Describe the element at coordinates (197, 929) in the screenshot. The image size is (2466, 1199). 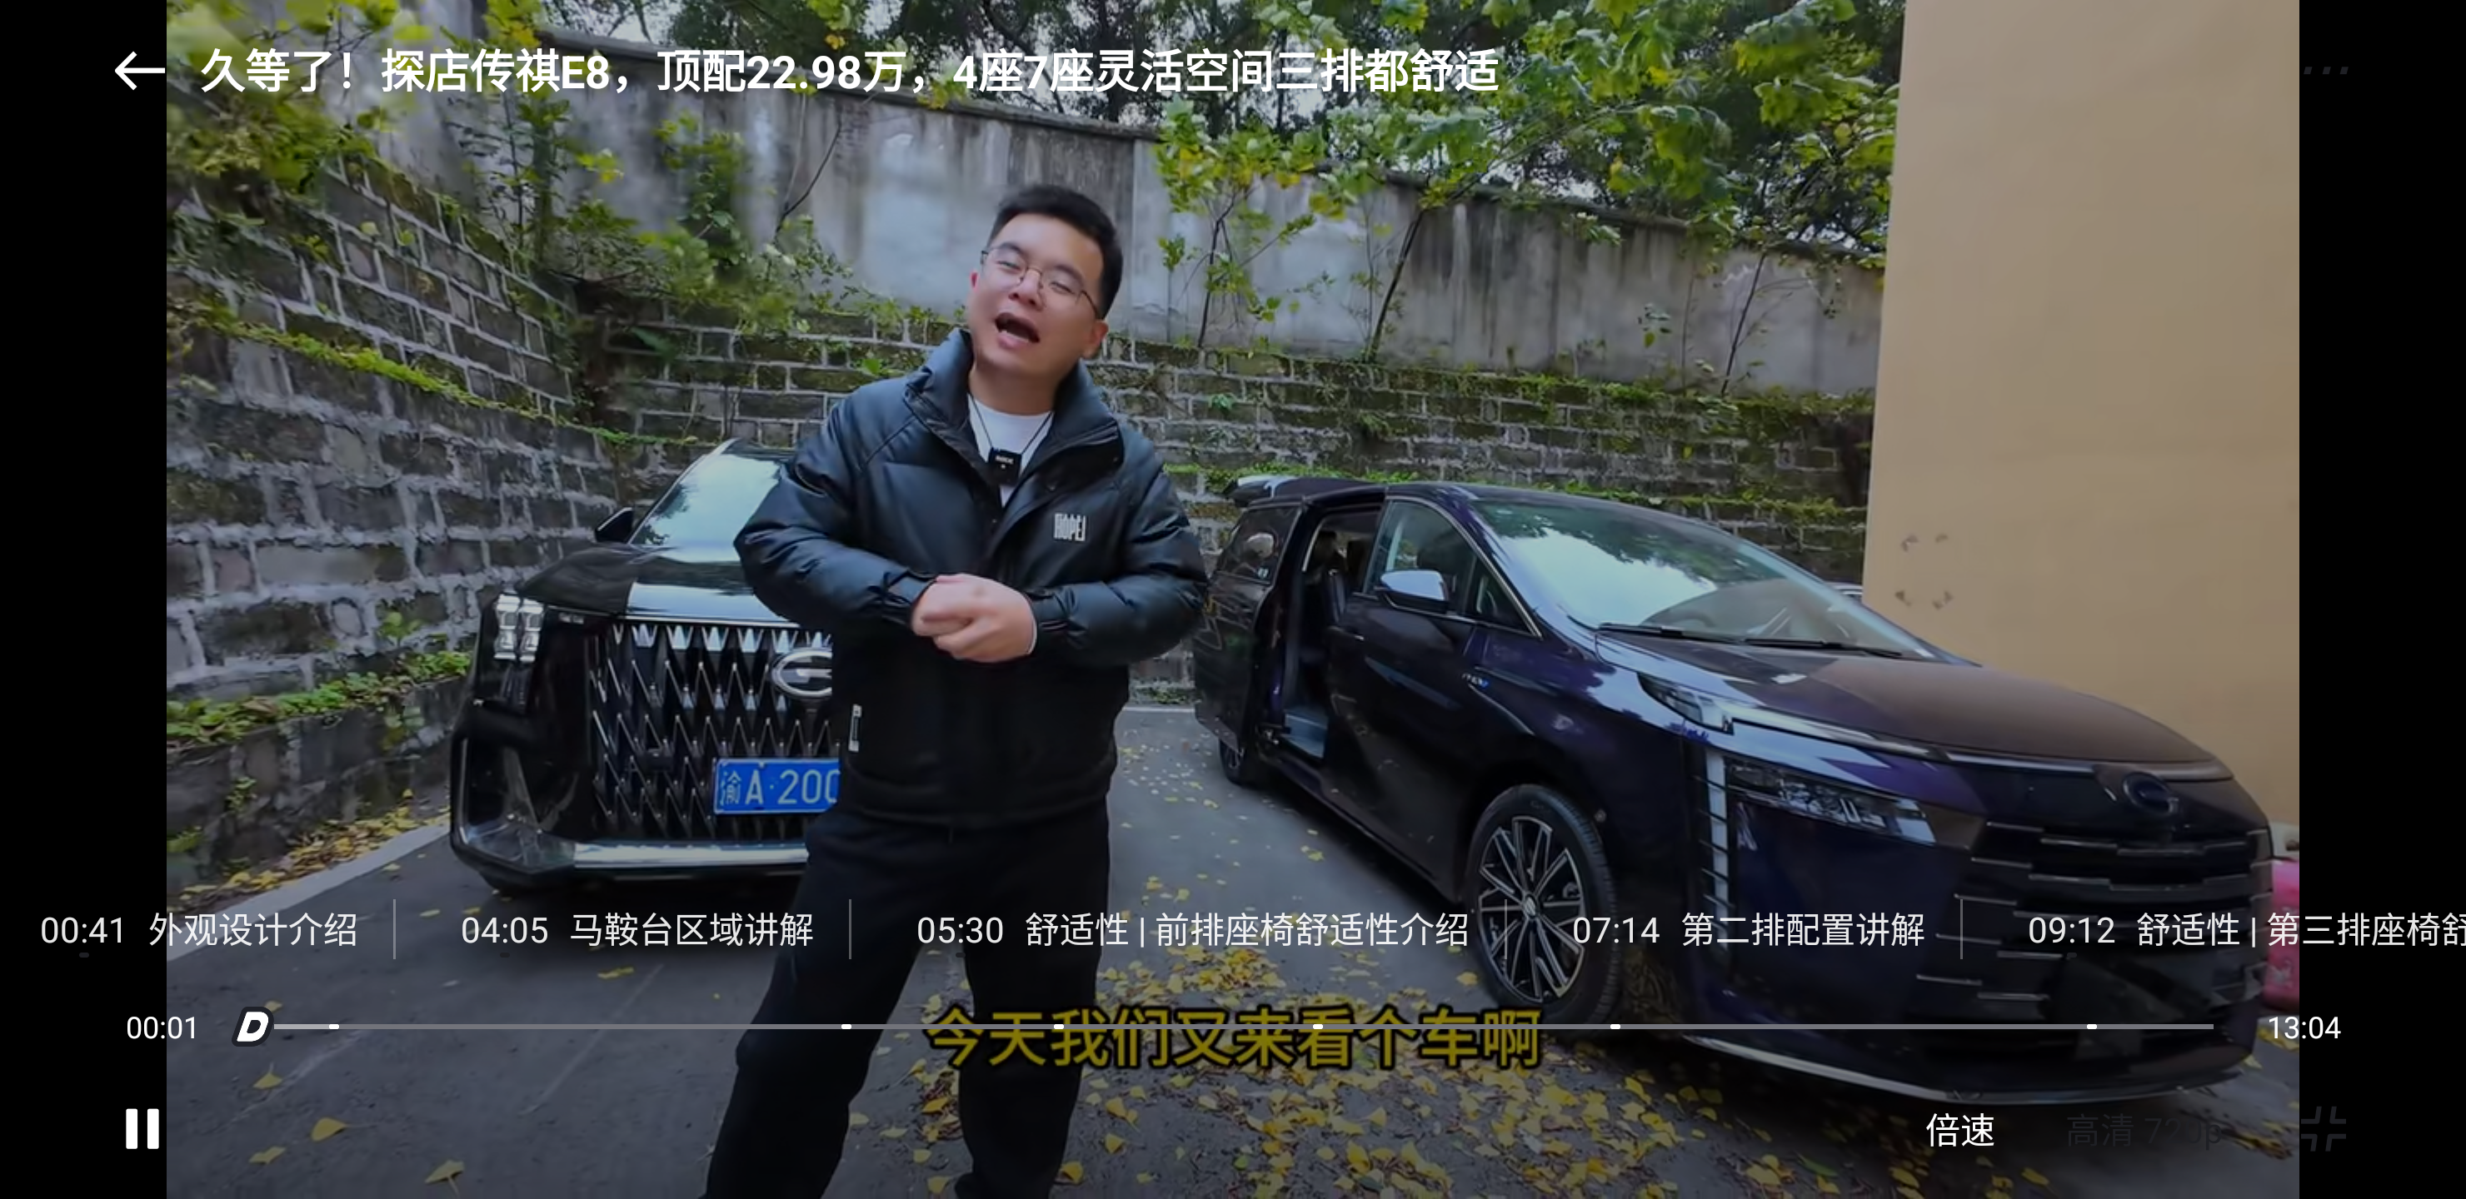
I see `00:41 外观设计介绍` at that location.